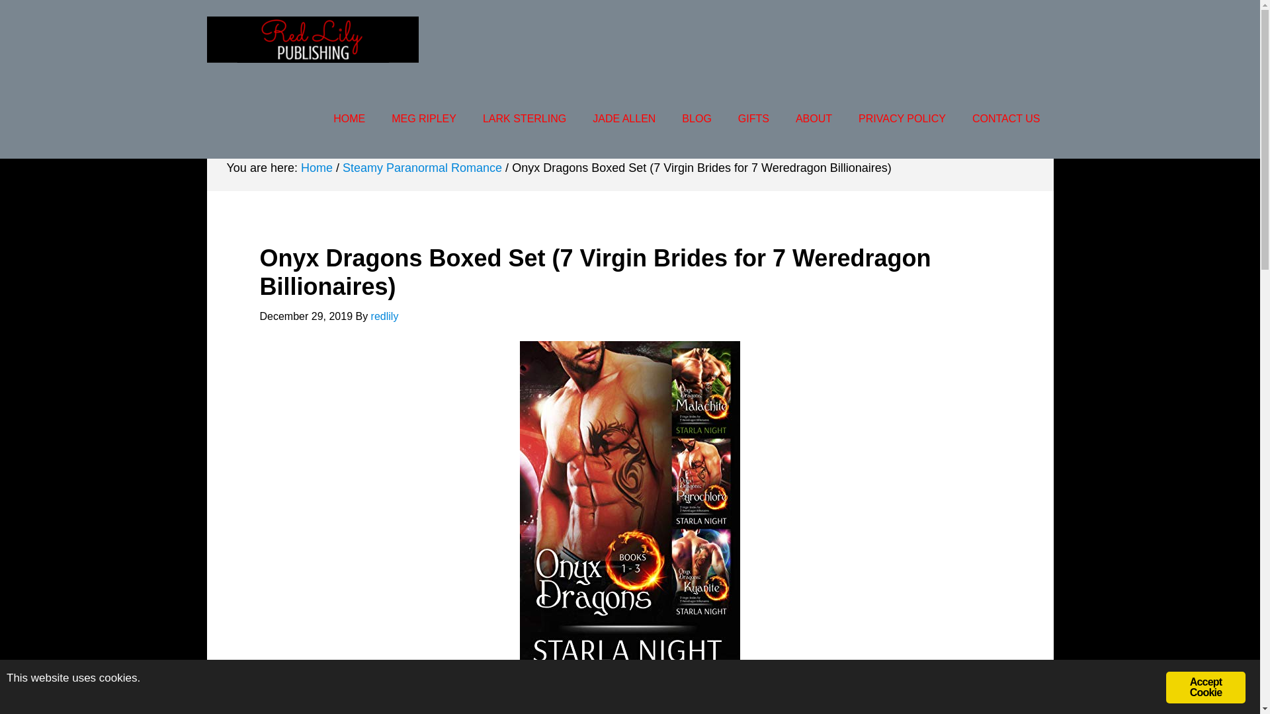 This screenshot has height=714, width=1270. What do you see at coordinates (300, 112) in the screenshot?
I see `CONTEMPORARY ROMANCE` at bounding box center [300, 112].